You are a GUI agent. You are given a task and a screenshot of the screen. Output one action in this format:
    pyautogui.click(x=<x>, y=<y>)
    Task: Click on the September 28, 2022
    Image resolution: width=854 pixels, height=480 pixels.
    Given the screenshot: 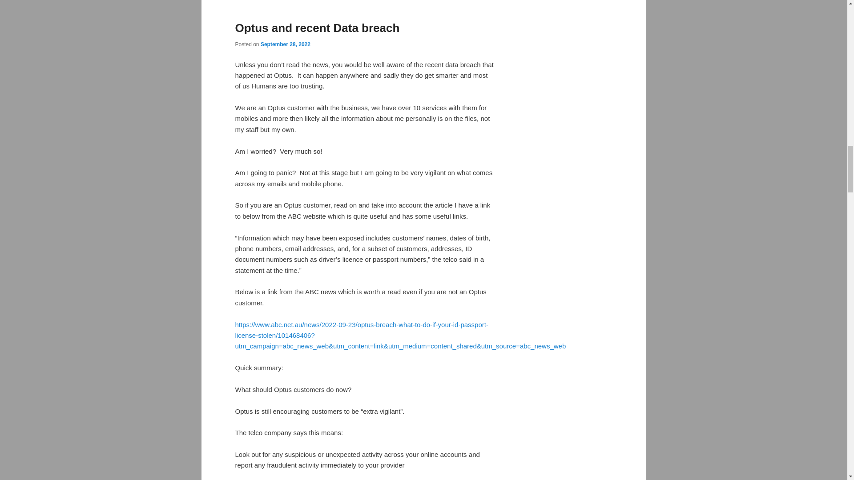 What is the action you would take?
    pyautogui.click(x=286, y=44)
    